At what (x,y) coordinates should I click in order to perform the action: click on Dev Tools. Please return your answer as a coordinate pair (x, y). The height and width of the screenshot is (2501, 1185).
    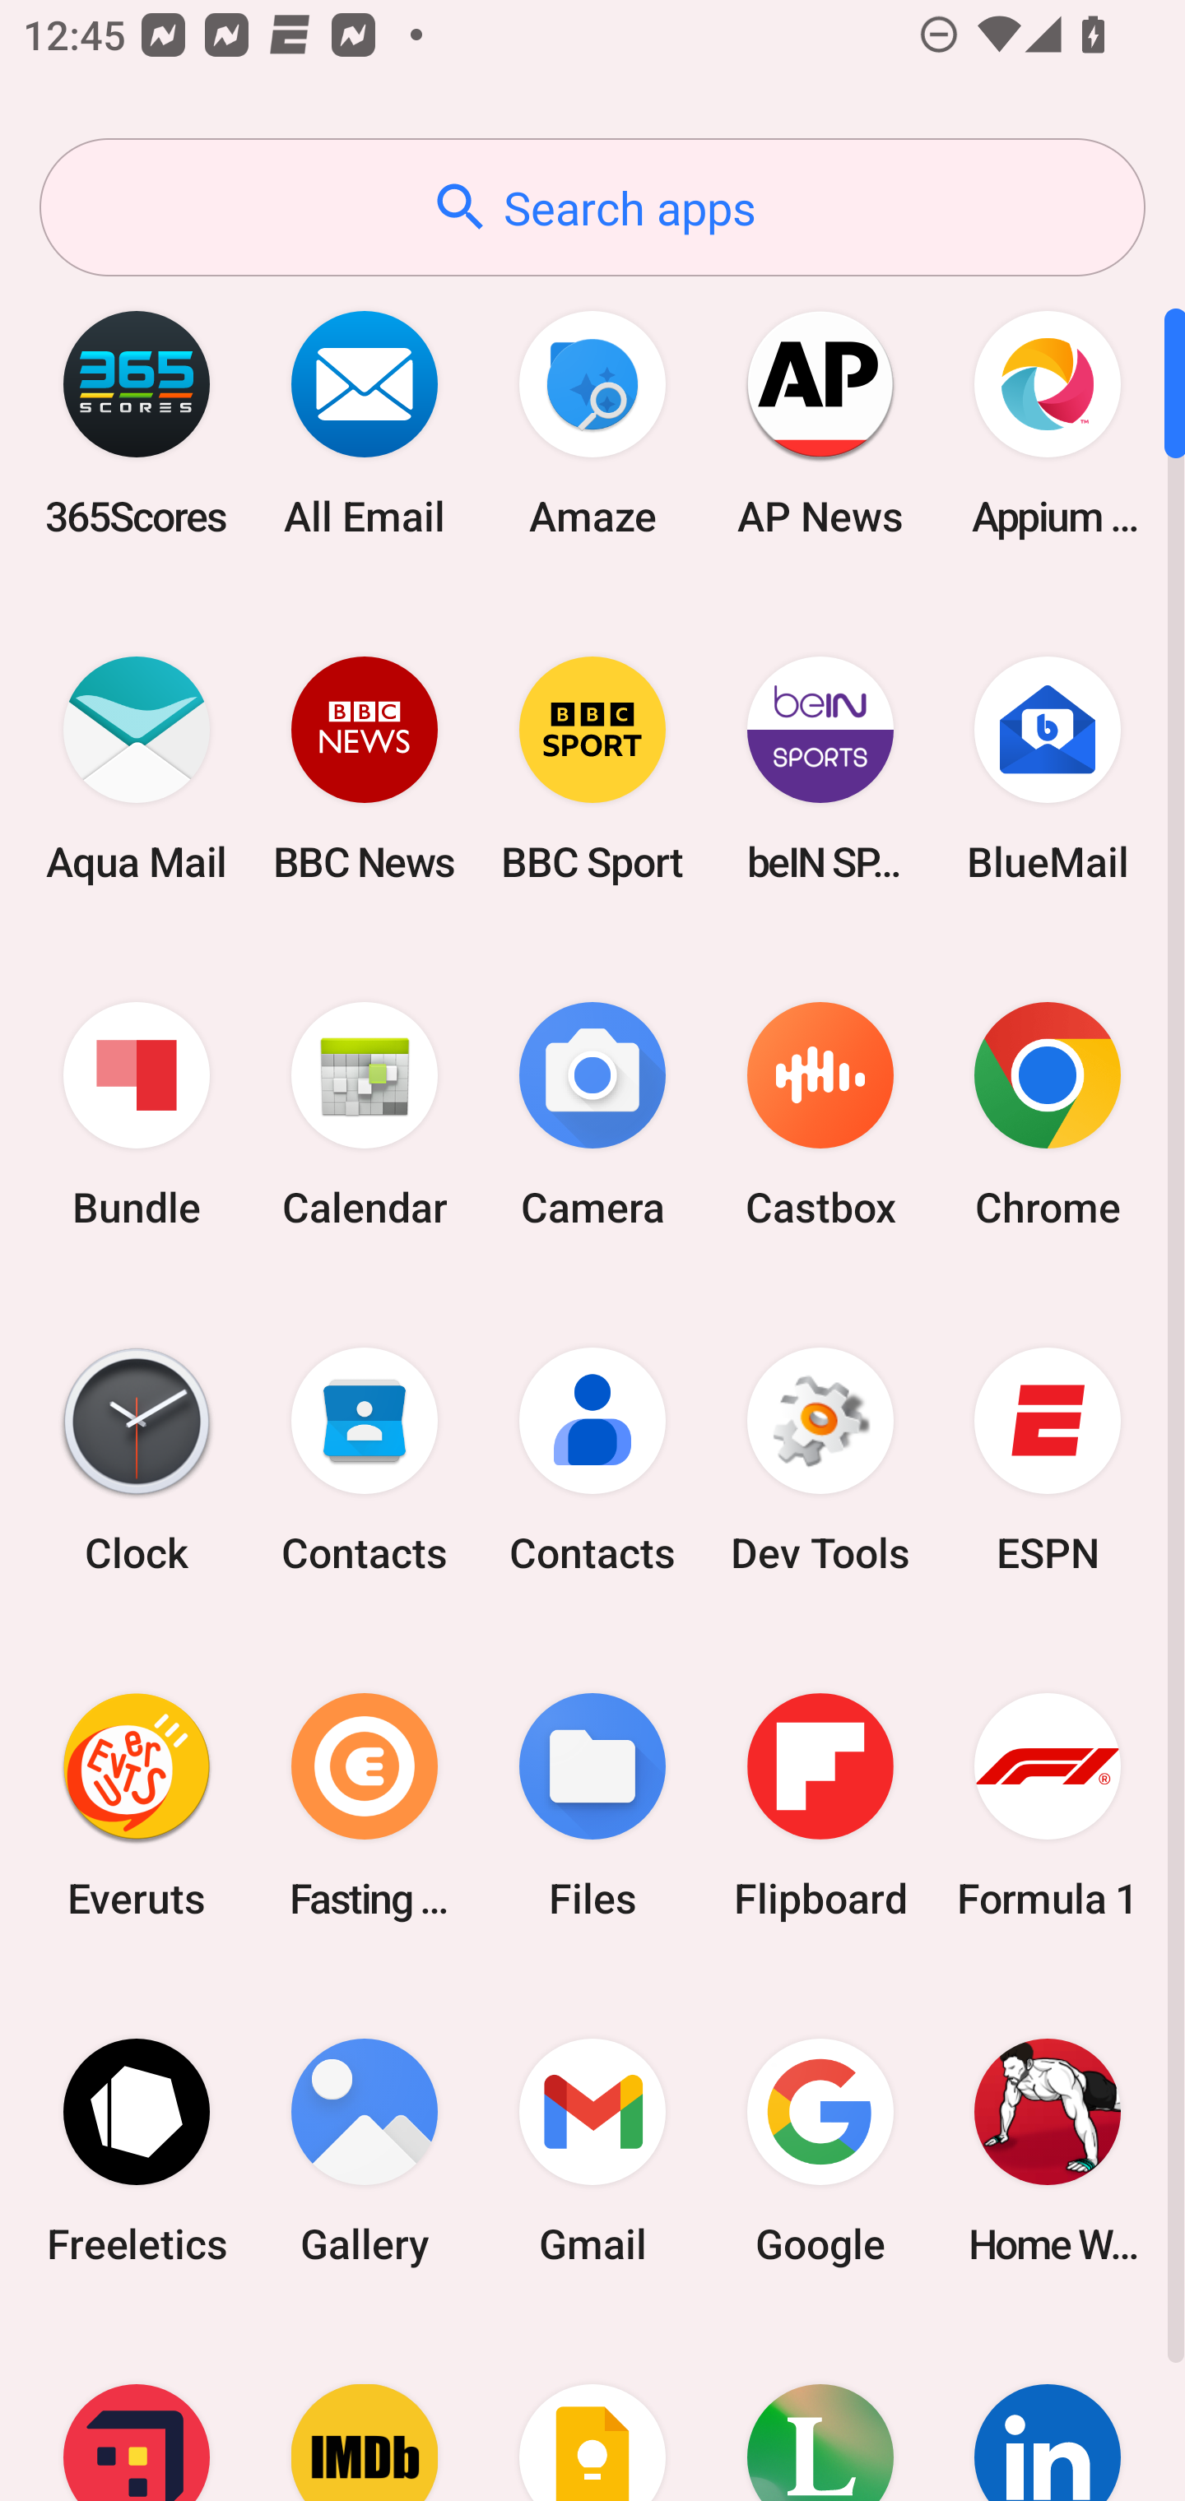
    Looking at the image, I should click on (820, 1460).